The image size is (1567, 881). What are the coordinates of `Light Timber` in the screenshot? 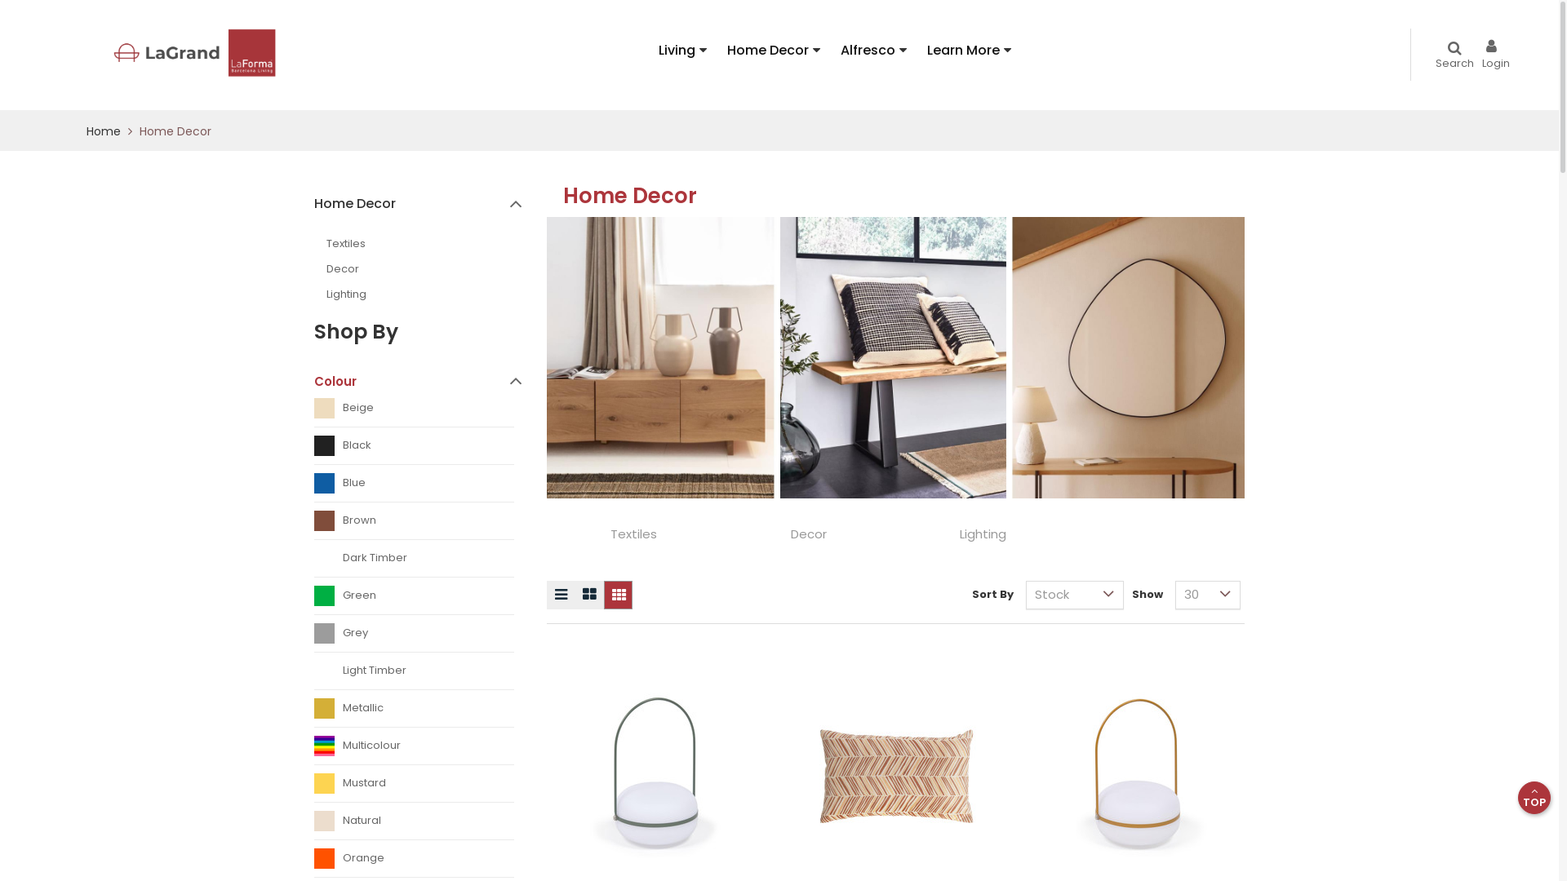 It's located at (415, 675).